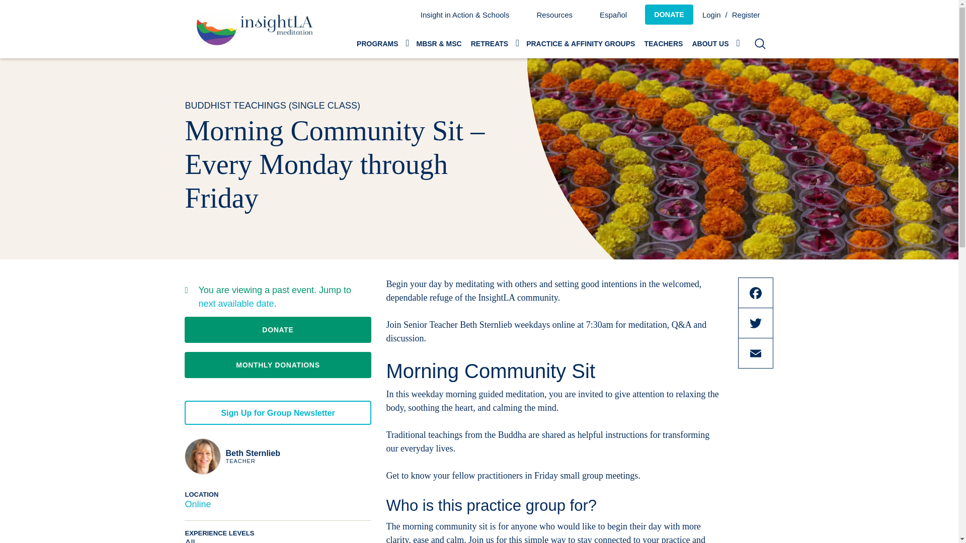 Image resolution: width=966 pixels, height=543 pixels. Describe the element at coordinates (714, 43) in the screenshot. I see `ABOUT US` at that location.